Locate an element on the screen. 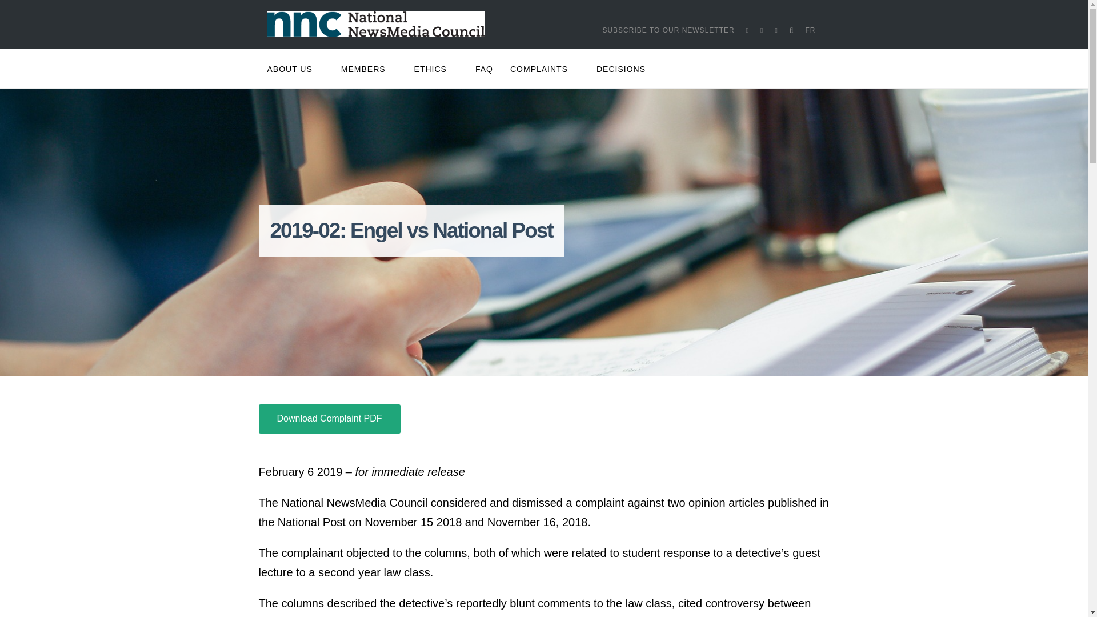 Image resolution: width=1097 pixels, height=617 pixels. HOW TO FILE A COMPLAINT WITH US is located at coordinates (542, 121).